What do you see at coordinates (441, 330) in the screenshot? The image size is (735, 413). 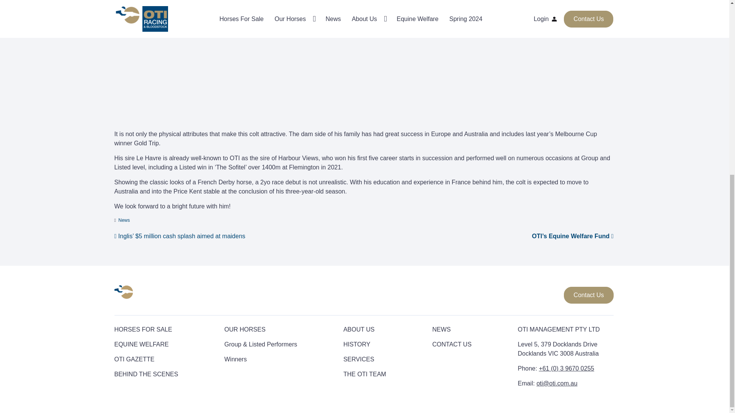 I see `NEWS` at bounding box center [441, 330].